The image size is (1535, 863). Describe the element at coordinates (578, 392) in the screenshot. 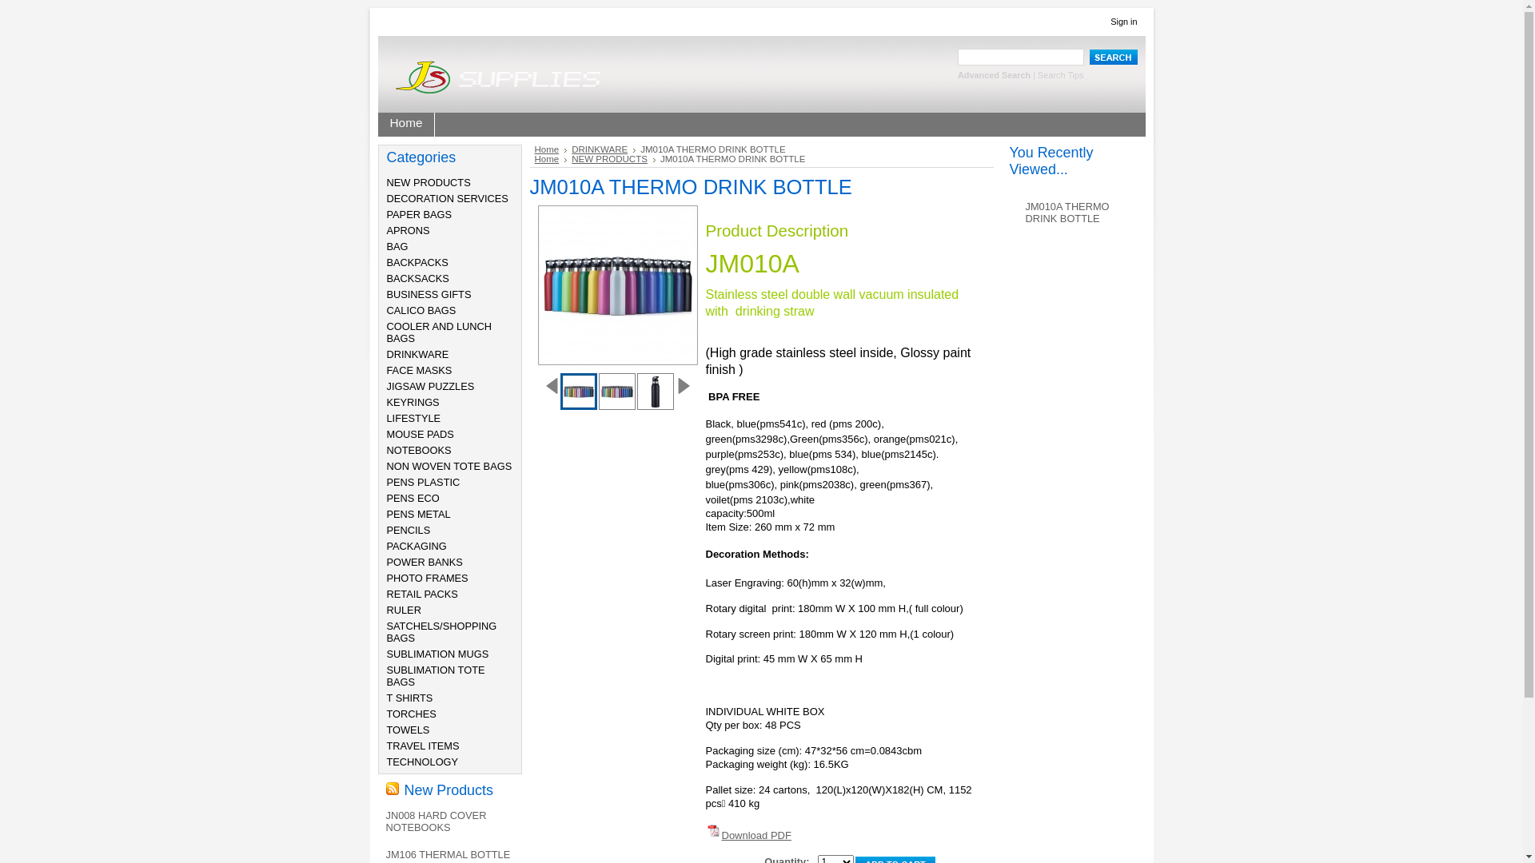

I see `0` at that location.